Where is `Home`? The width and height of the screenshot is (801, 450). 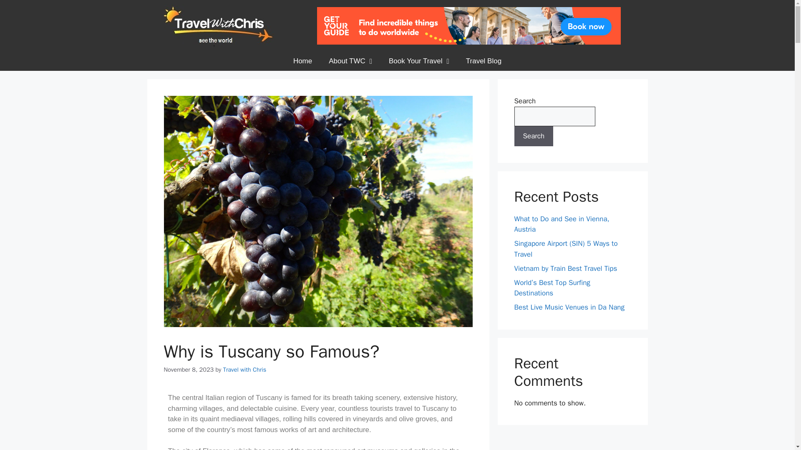 Home is located at coordinates (303, 61).